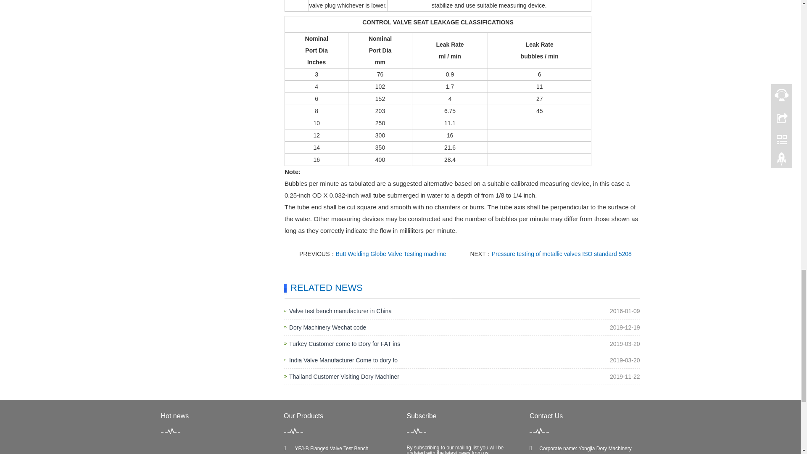 This screenshot has height=454, width=807. Describe the element at coordinates (345, 344) in the screenshot. I see `Turkey Customer come to Dory for FAT inspection` at that location.